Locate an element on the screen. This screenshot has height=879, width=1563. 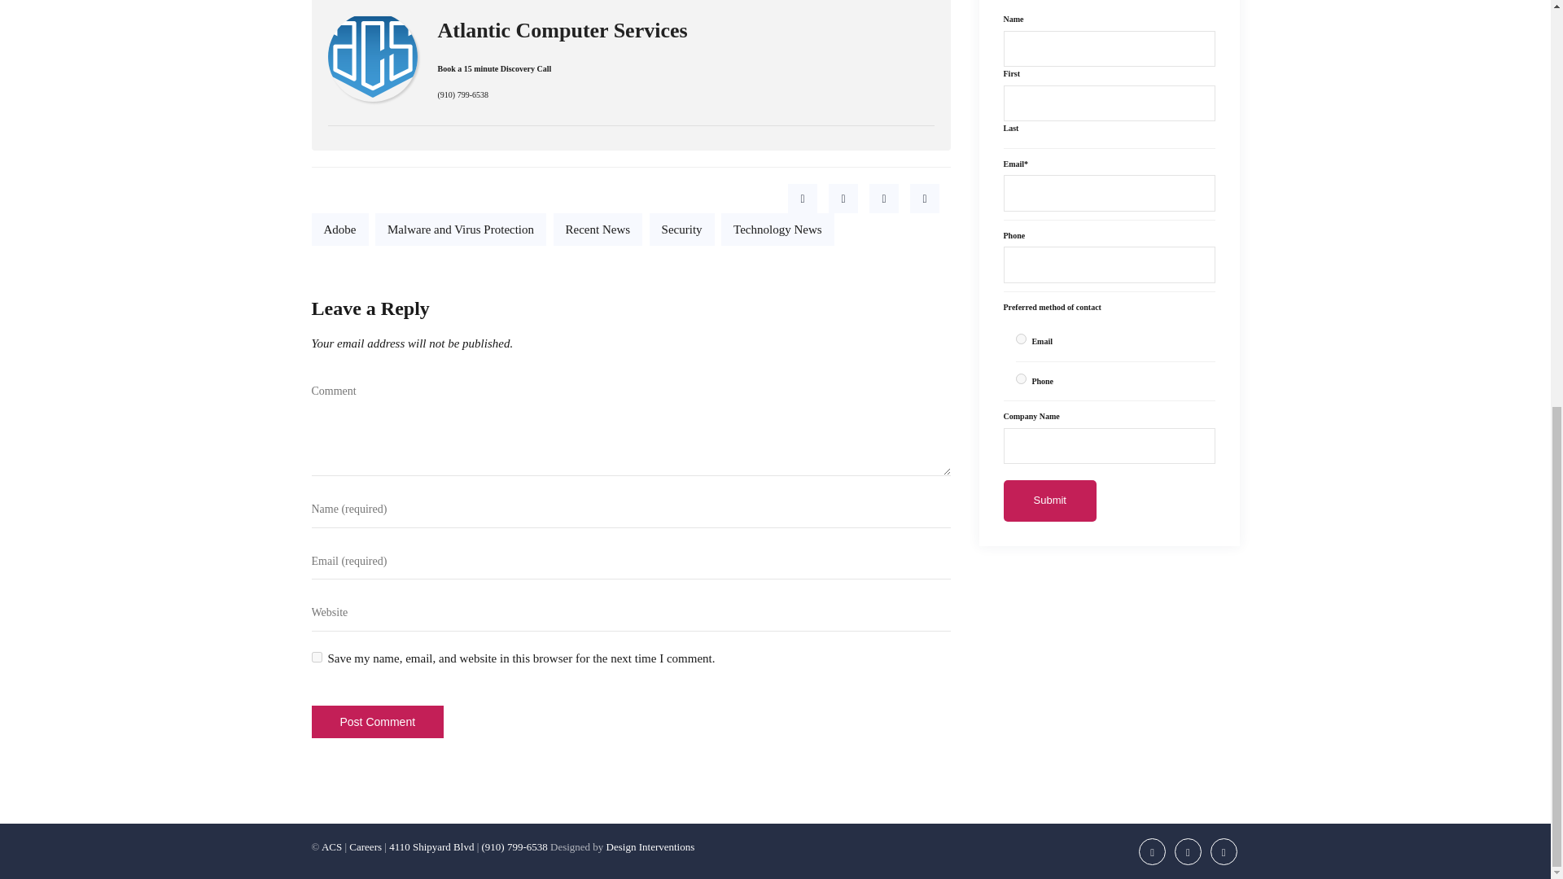
Atlantic Computer Services is located at coordinates (562, 31).